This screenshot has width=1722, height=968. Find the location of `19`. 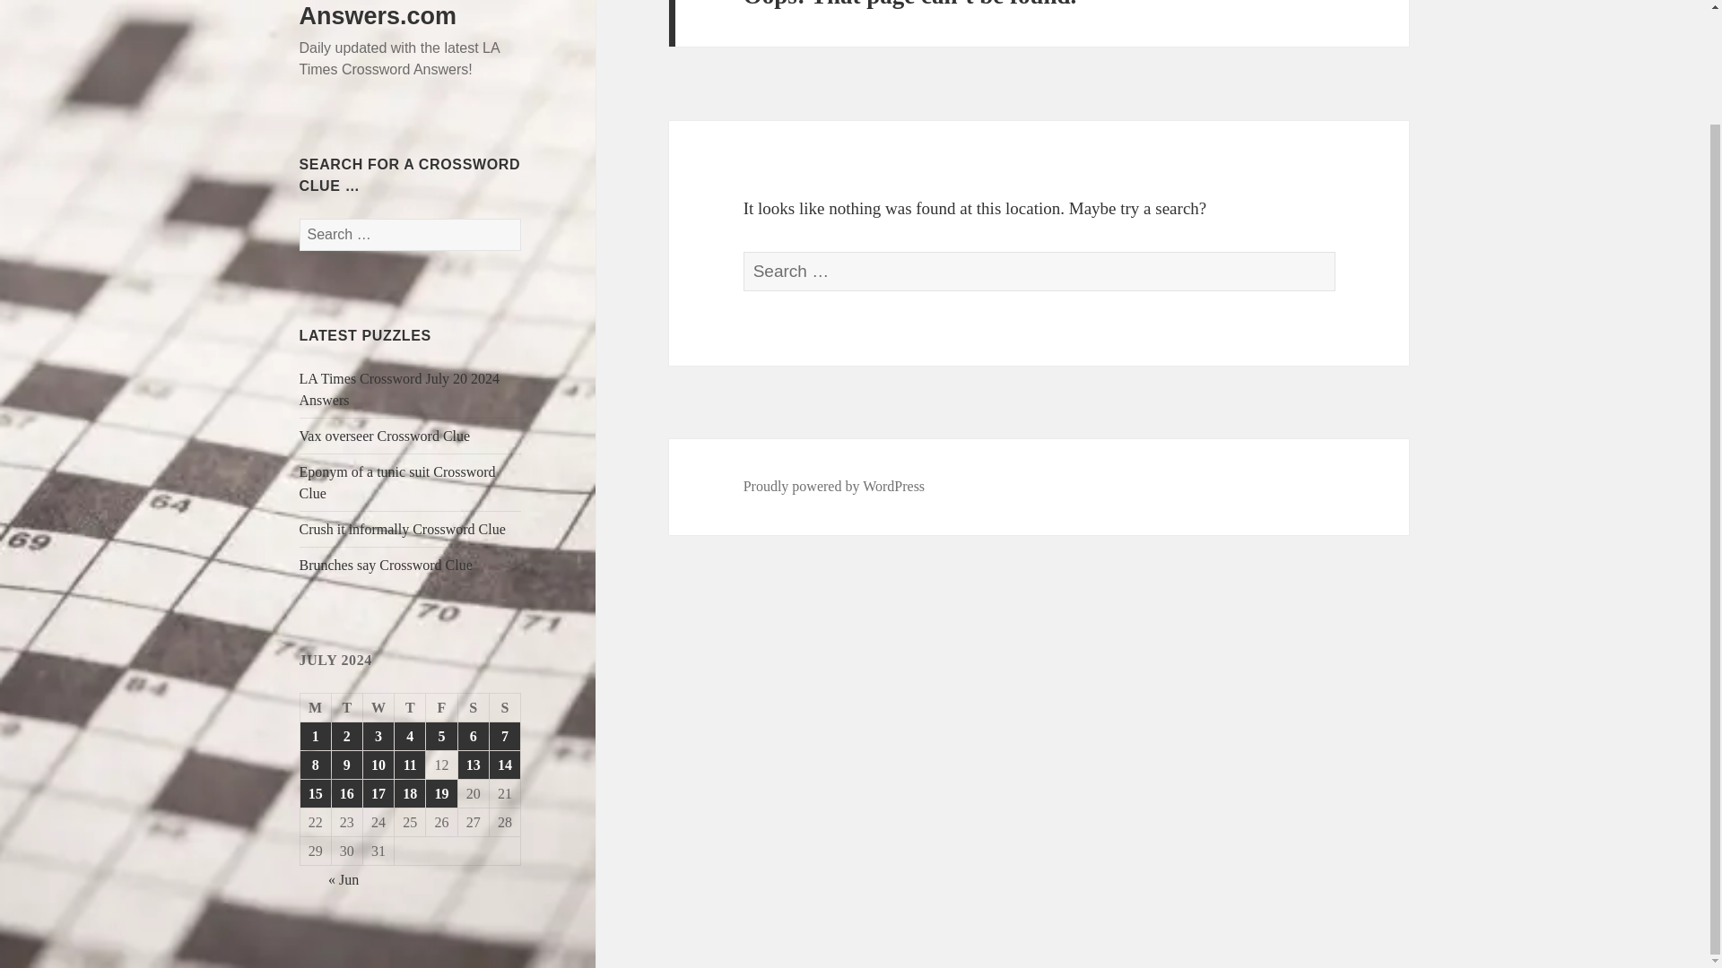

19 is located at coordinates (440, 793).